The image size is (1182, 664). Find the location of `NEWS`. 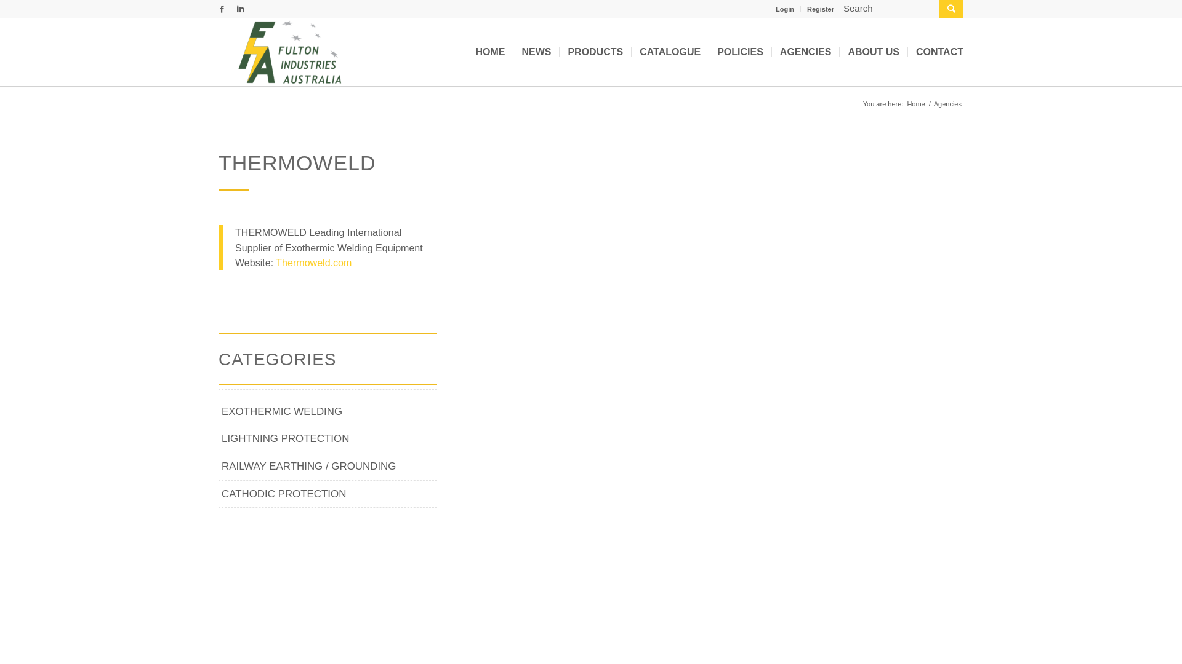

NEWS is located at coordinates (536, 52).